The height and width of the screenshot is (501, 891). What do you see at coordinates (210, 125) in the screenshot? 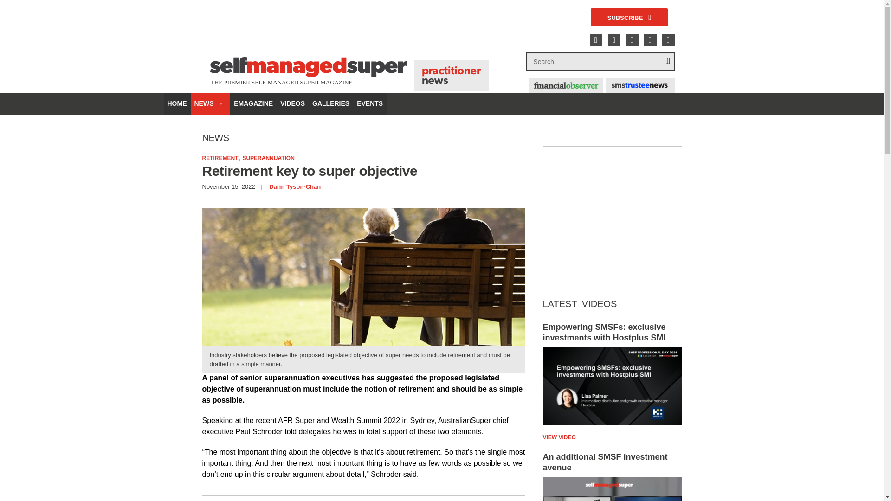
I see `ACCOUNTING` at bounding box center [210, 125].